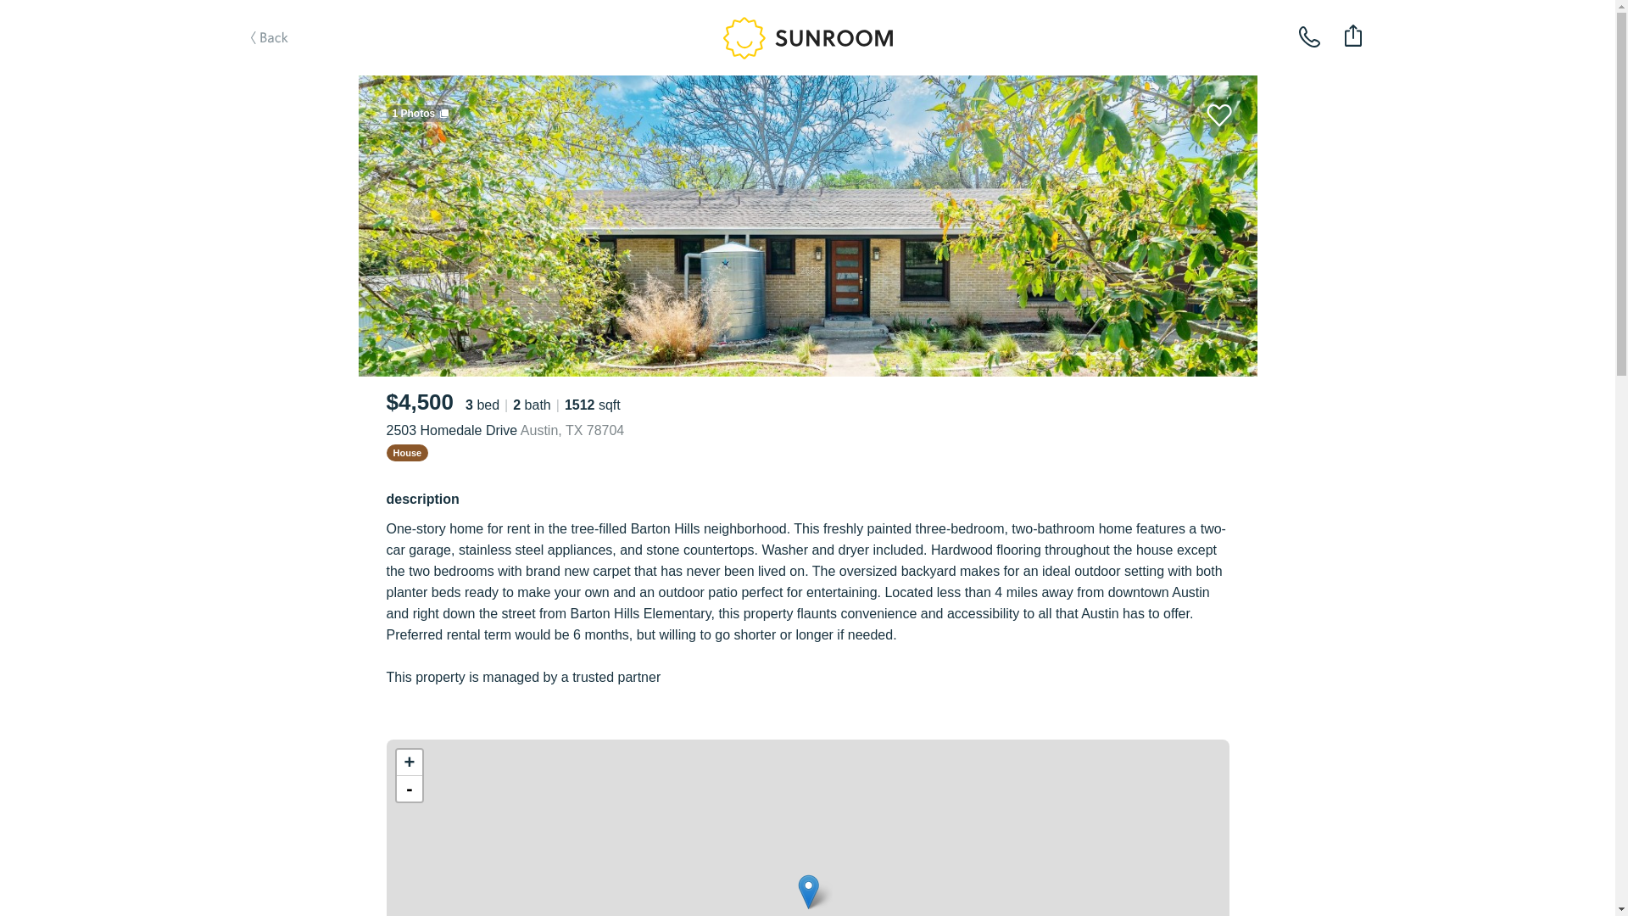 The image size is (1628, 916). I want to click on Back, so click(292, 64).